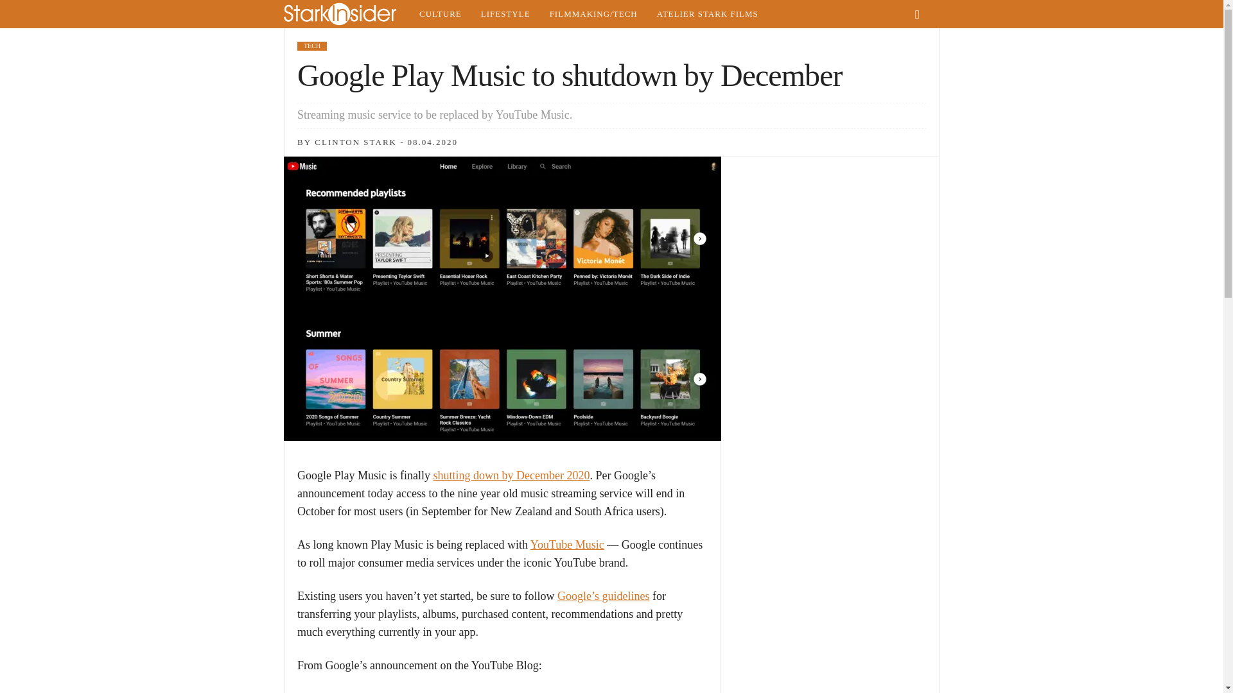 This screenshot has width=1233, height=693. What do you see at coordinates (566, 544) in the screenshot?
I see `YouTube Music` at bounding box center [566, 544].